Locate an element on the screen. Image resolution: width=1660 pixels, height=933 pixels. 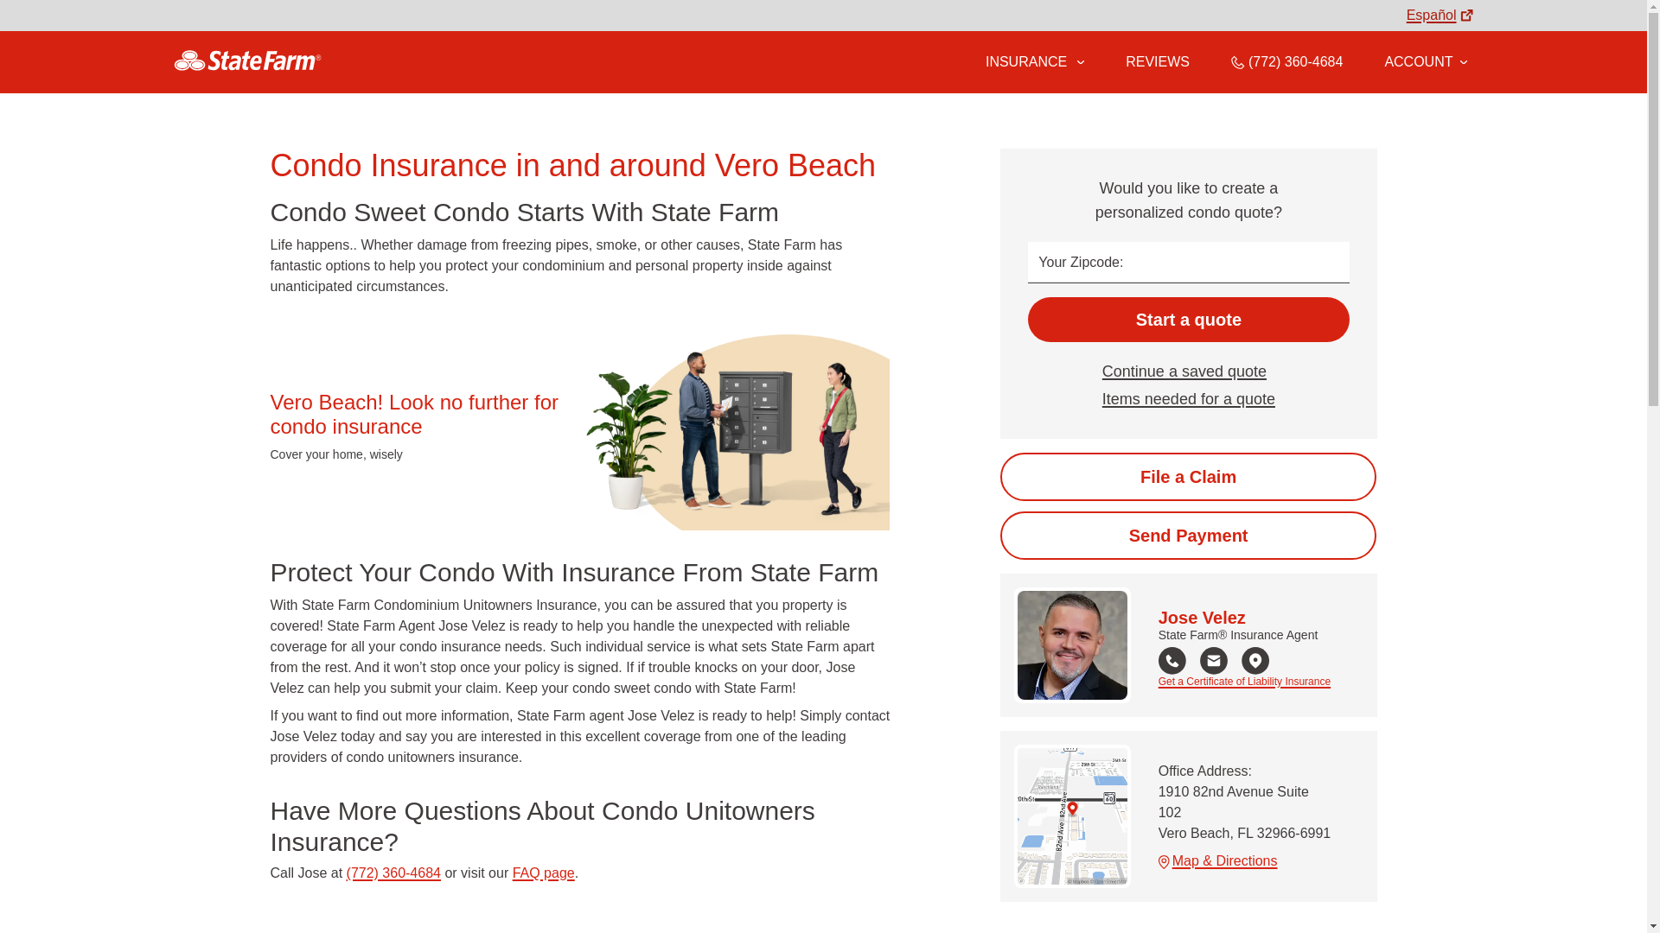
REVIEWS is located at coordinates (1158, 61).